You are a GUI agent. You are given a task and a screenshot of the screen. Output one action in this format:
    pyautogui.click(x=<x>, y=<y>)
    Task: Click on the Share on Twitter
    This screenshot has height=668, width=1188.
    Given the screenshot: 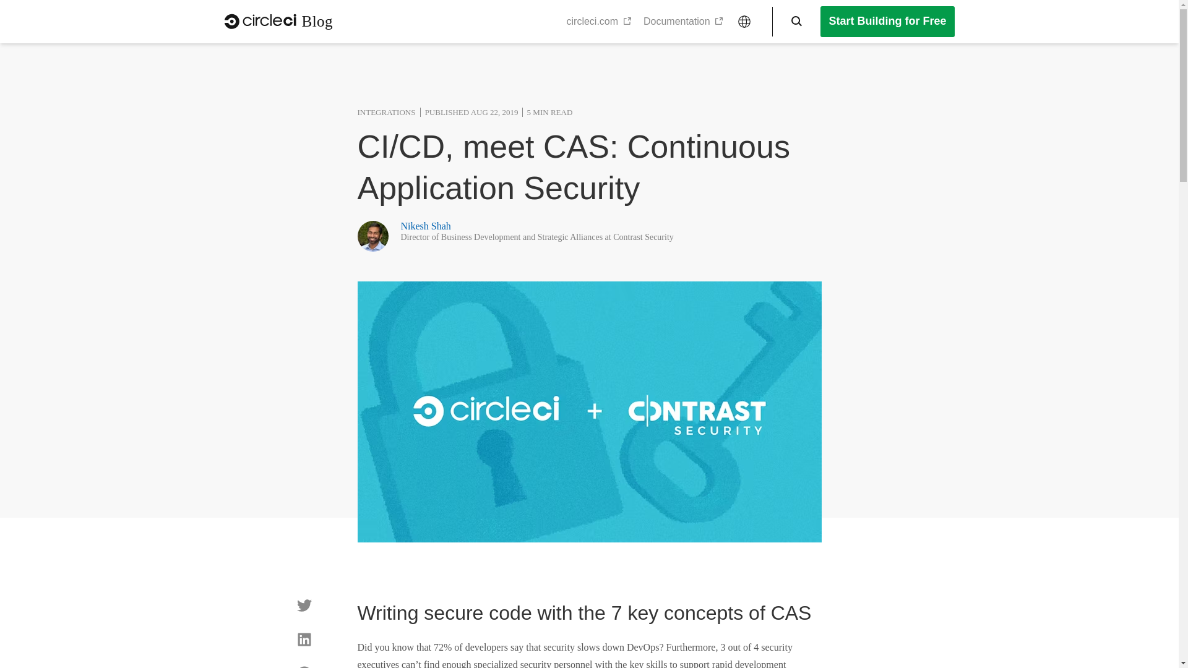 What is the action you would take?
    pyautogui.click(x=304, y=606)
    